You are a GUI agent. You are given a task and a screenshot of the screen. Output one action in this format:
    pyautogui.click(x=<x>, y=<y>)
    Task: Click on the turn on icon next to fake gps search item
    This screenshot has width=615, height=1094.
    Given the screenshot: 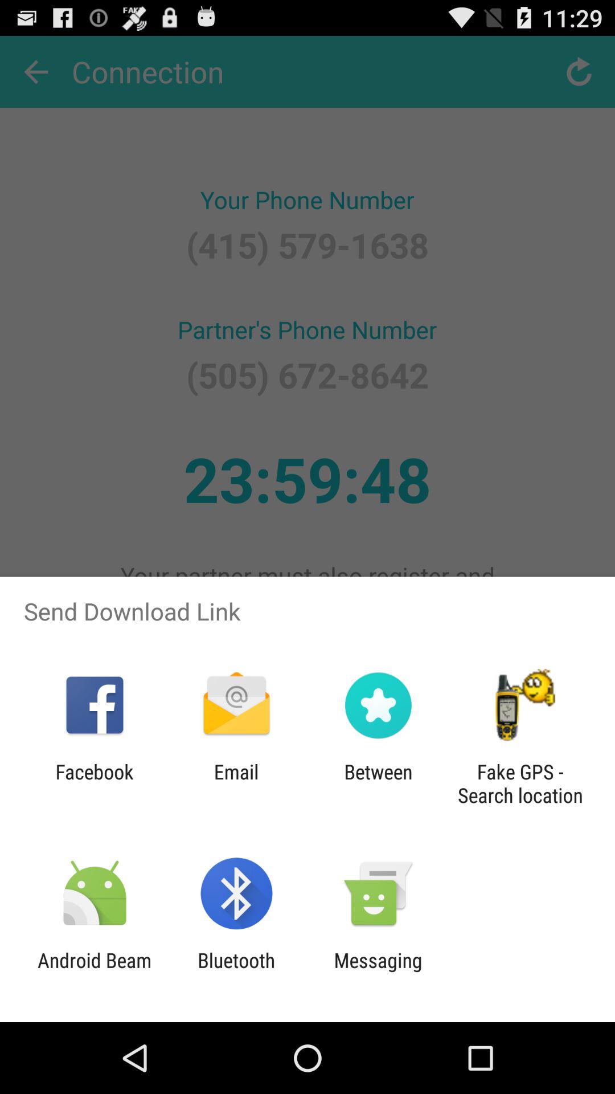 What is the action you would take?
    pyautogui.click(x=378, y=783)
    